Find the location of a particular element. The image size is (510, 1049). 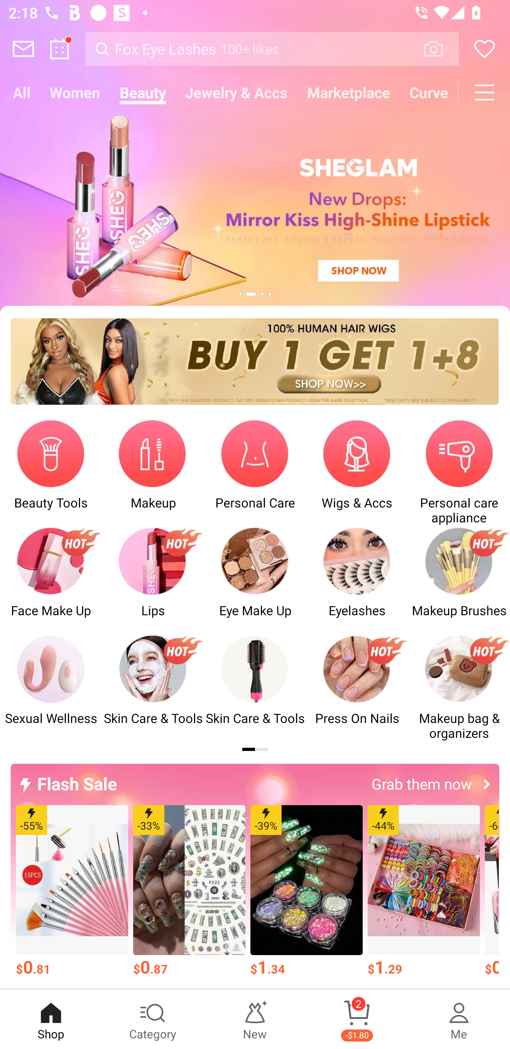

Makeup is located at coordinates (153, 472).